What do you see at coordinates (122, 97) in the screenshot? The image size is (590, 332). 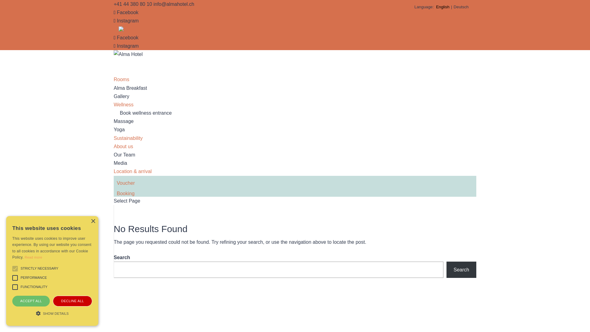 I see `Gallery` at bounding box center [122, 97].